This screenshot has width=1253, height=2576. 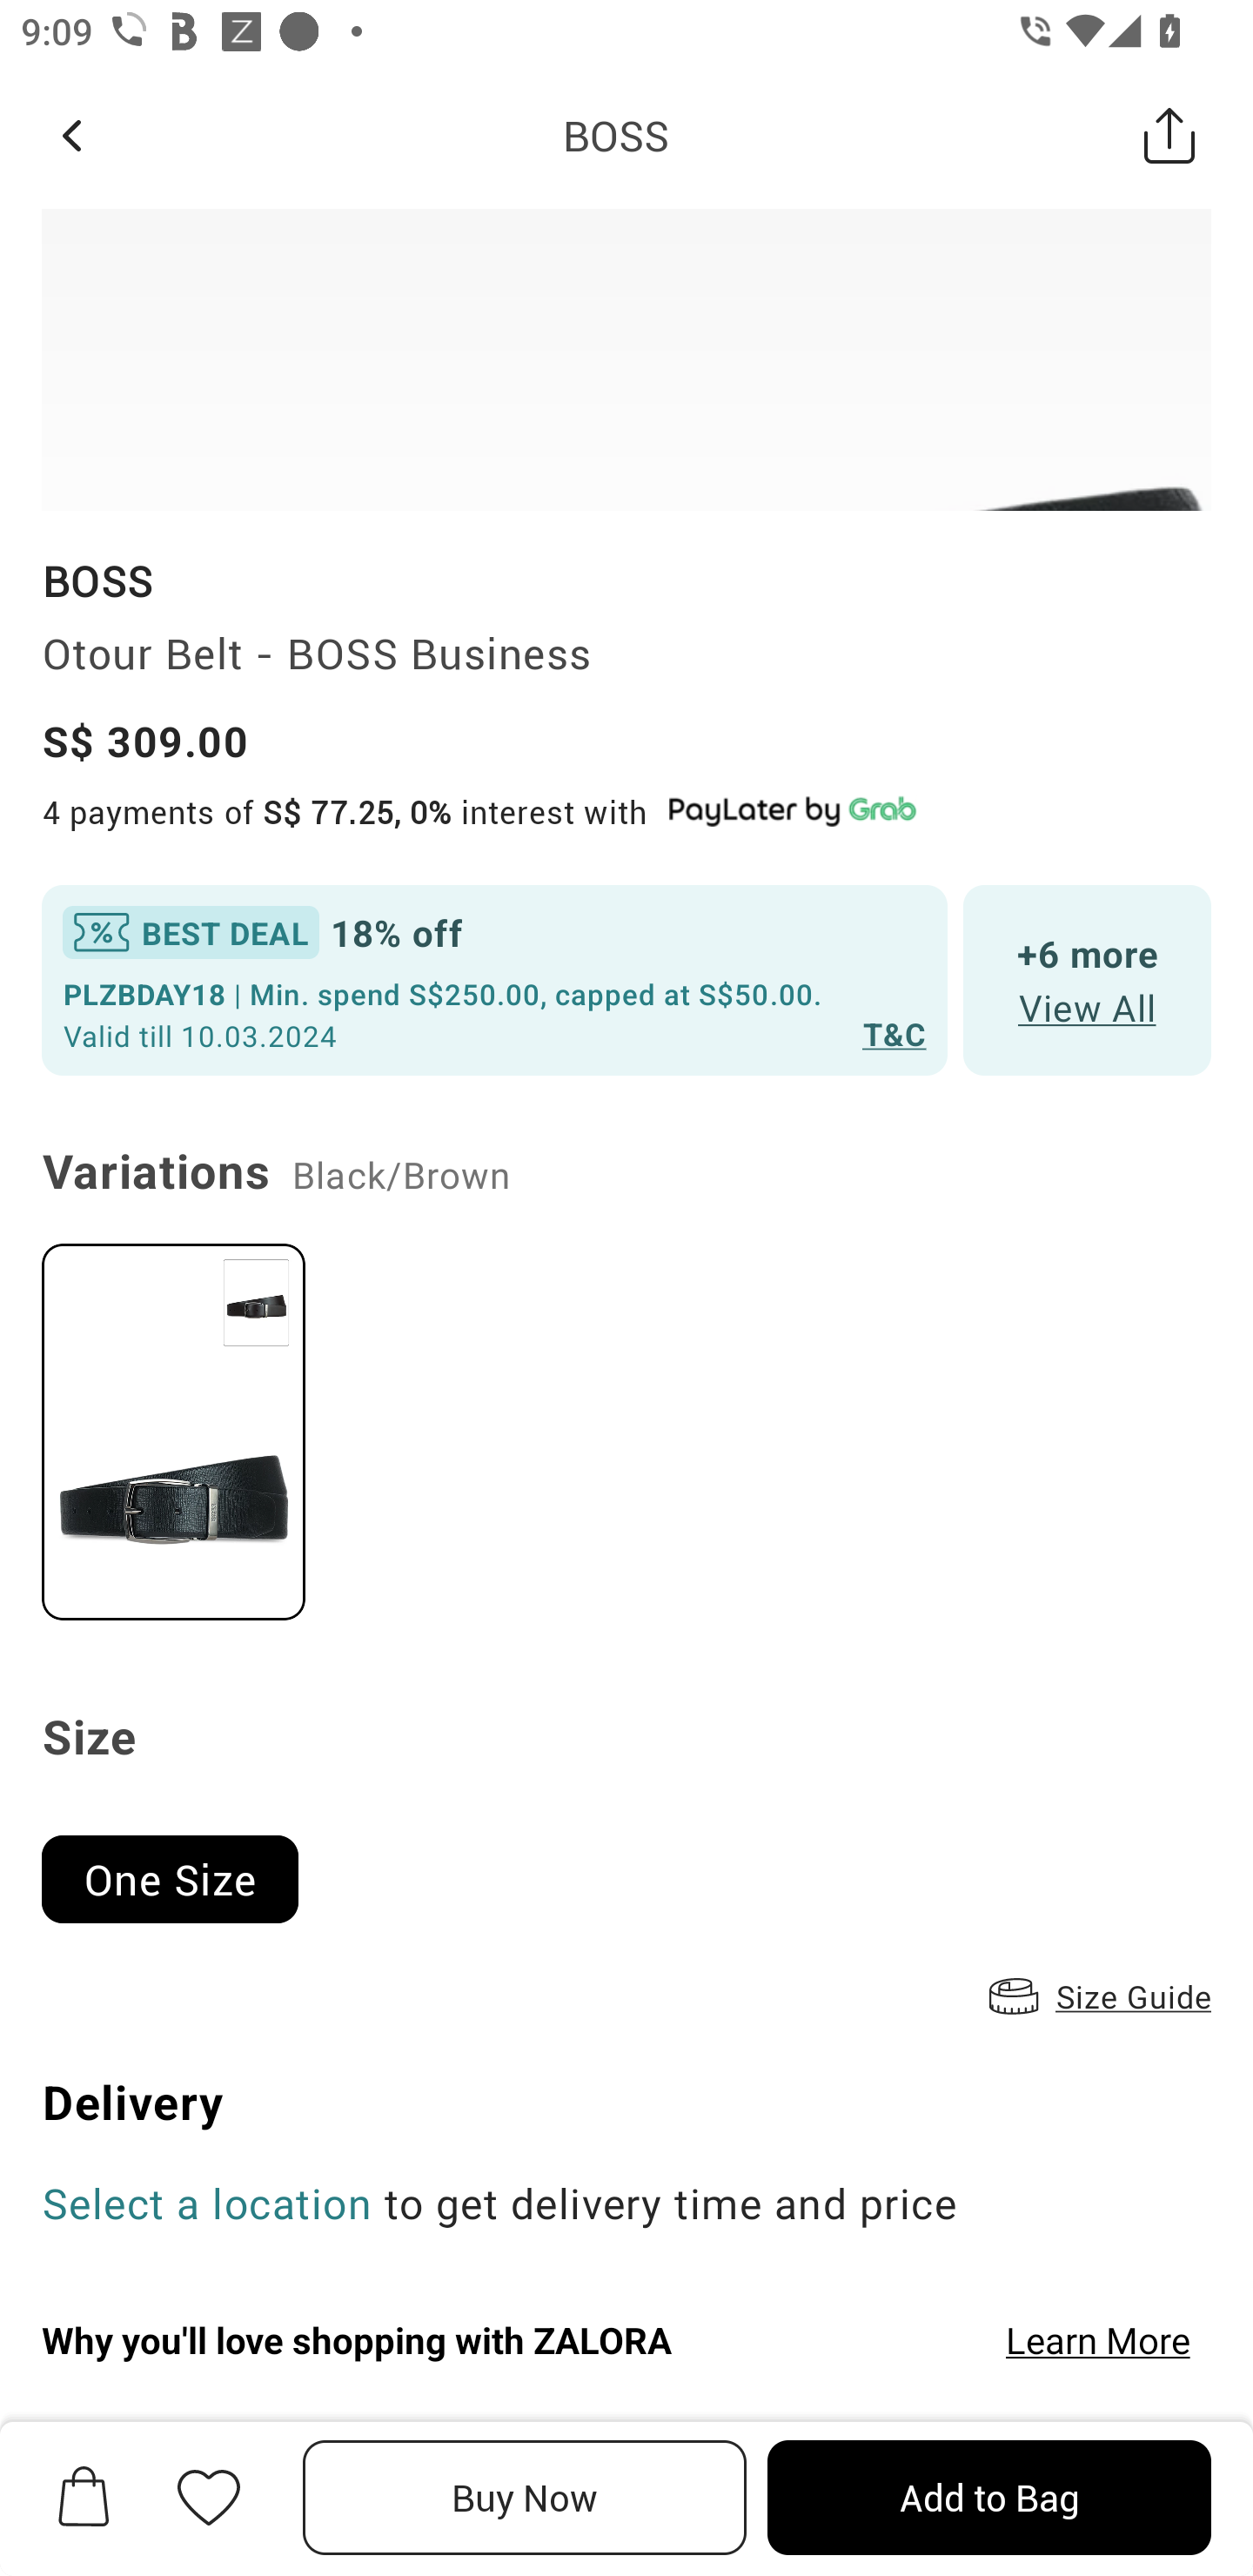 I want to click on One Size, so click(x=183, y=1866).